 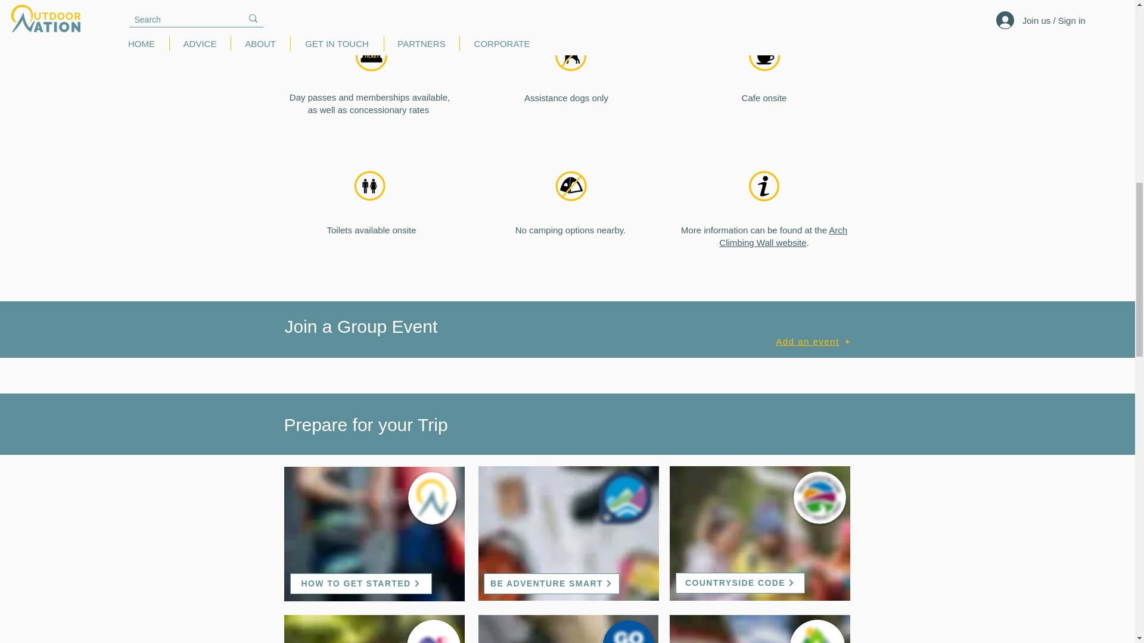 What do you see at coordinates (371, 56) in the screenshot?
I see `Pay to enter` at bounding box center [371, 56].